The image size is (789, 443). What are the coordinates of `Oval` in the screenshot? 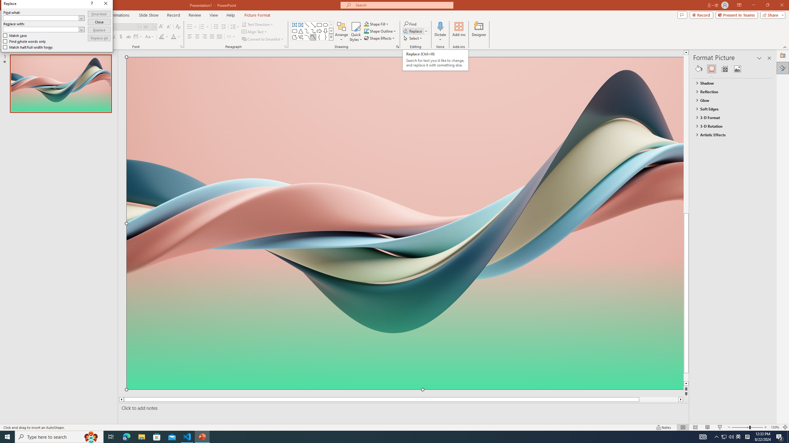 It's located at (325, 25).